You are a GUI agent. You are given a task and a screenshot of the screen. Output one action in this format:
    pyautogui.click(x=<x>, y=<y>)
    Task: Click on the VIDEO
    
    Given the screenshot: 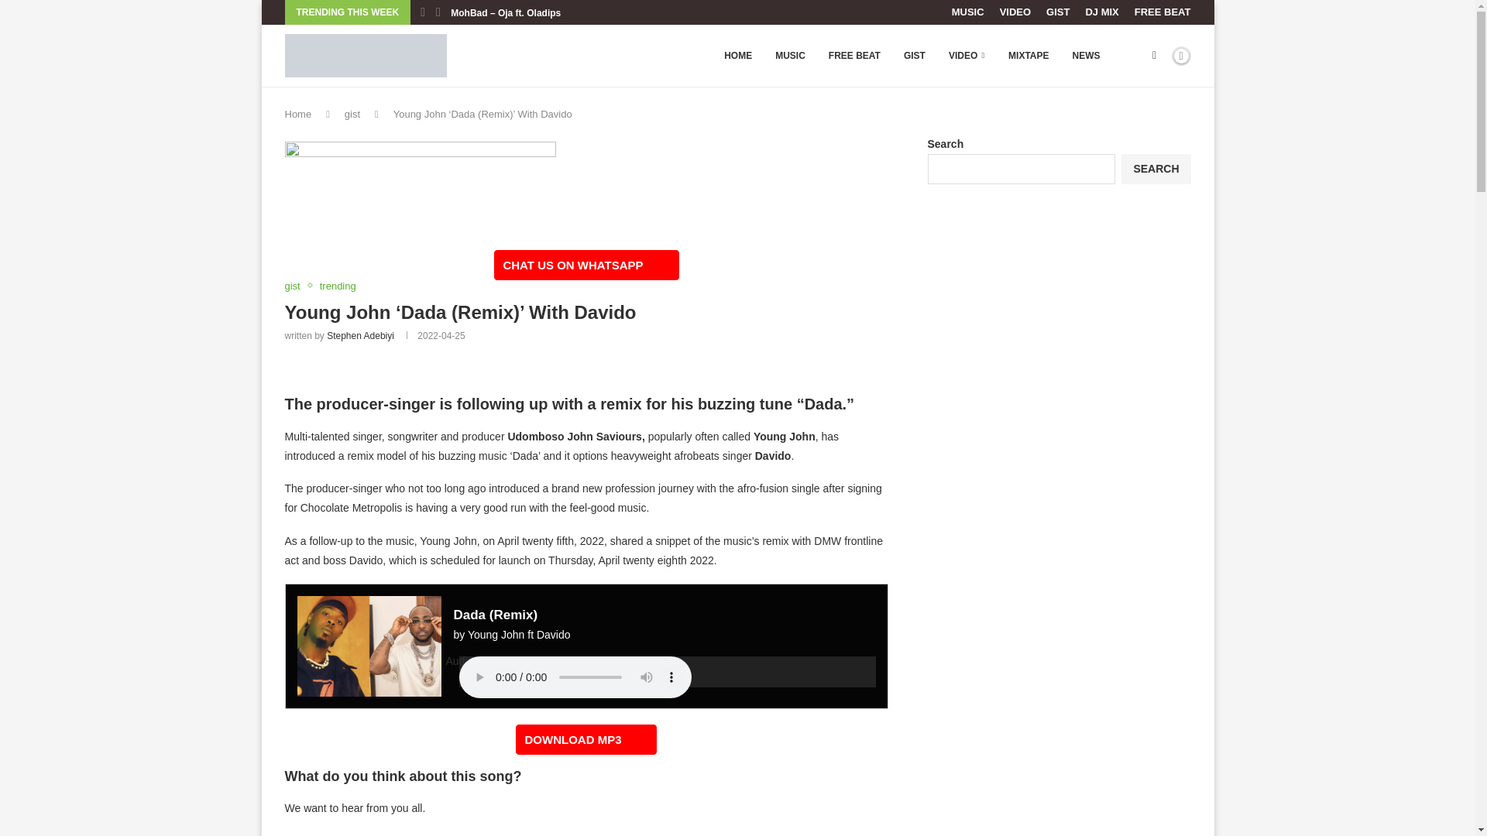 What is the action you would take?
    pyautogui.click(x=967, y=56)
    